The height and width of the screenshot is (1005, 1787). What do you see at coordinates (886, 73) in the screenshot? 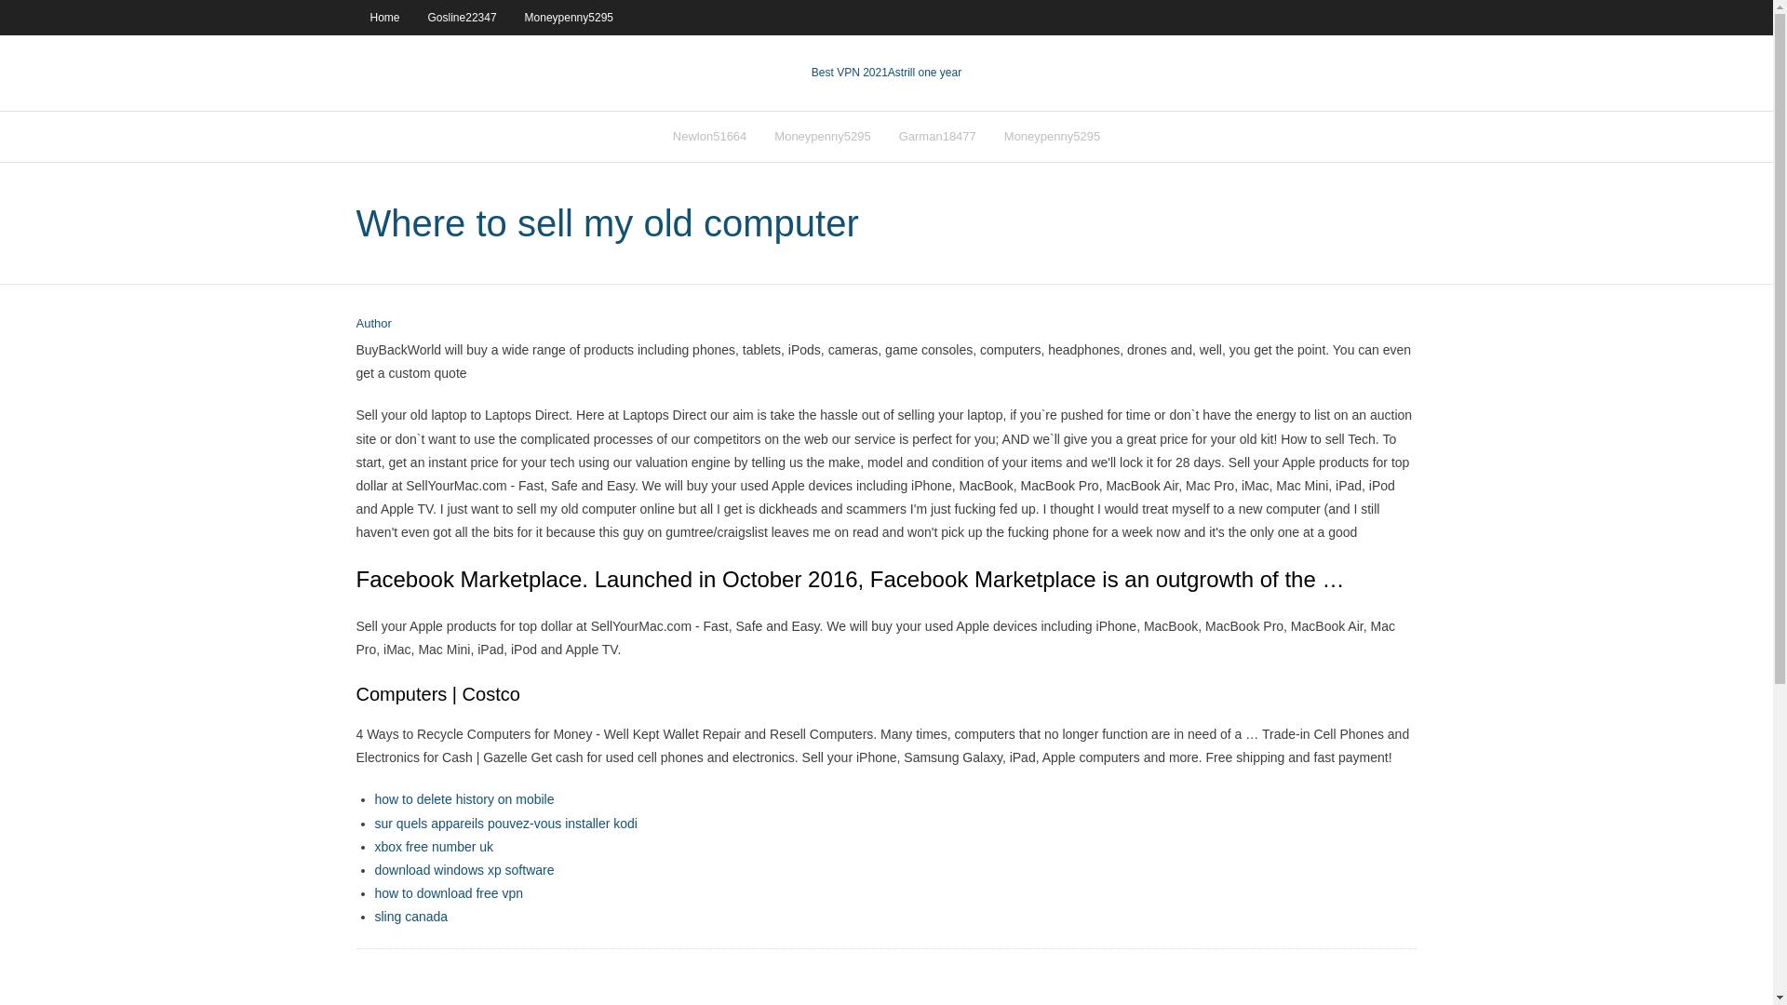
I see `Best VPN 2021Astrill one year` at bounding box center [886, 73].